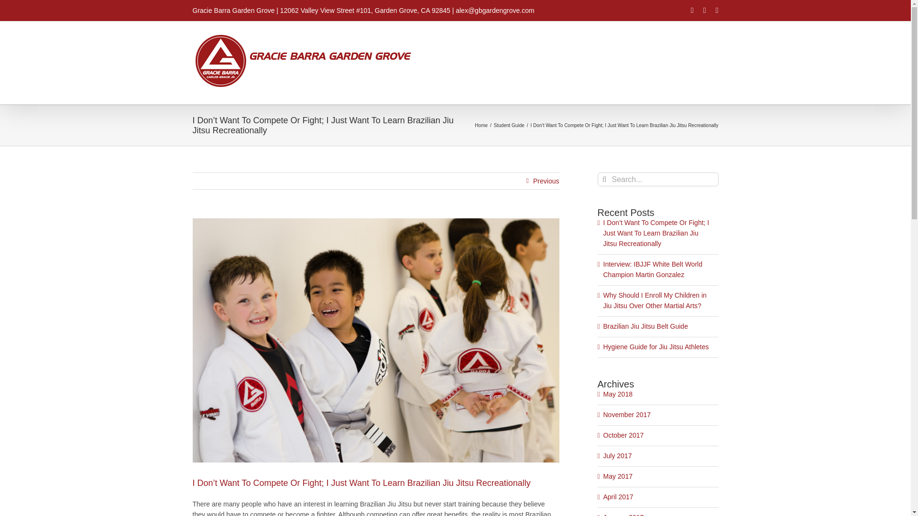  Describe the element at coordinates (509, 125) in the screenshot. I see `Student Guide` at that location.